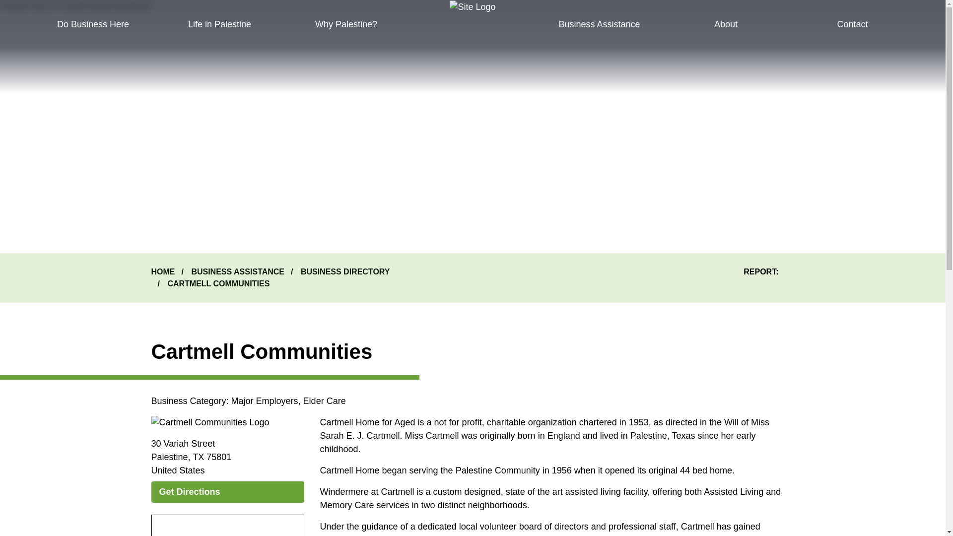 This screenshot has height=536, width=953. What do you see at coordinates (219, 24) in the screenshot?
I see `Life in Palestine` at bounding box center [219, 24].